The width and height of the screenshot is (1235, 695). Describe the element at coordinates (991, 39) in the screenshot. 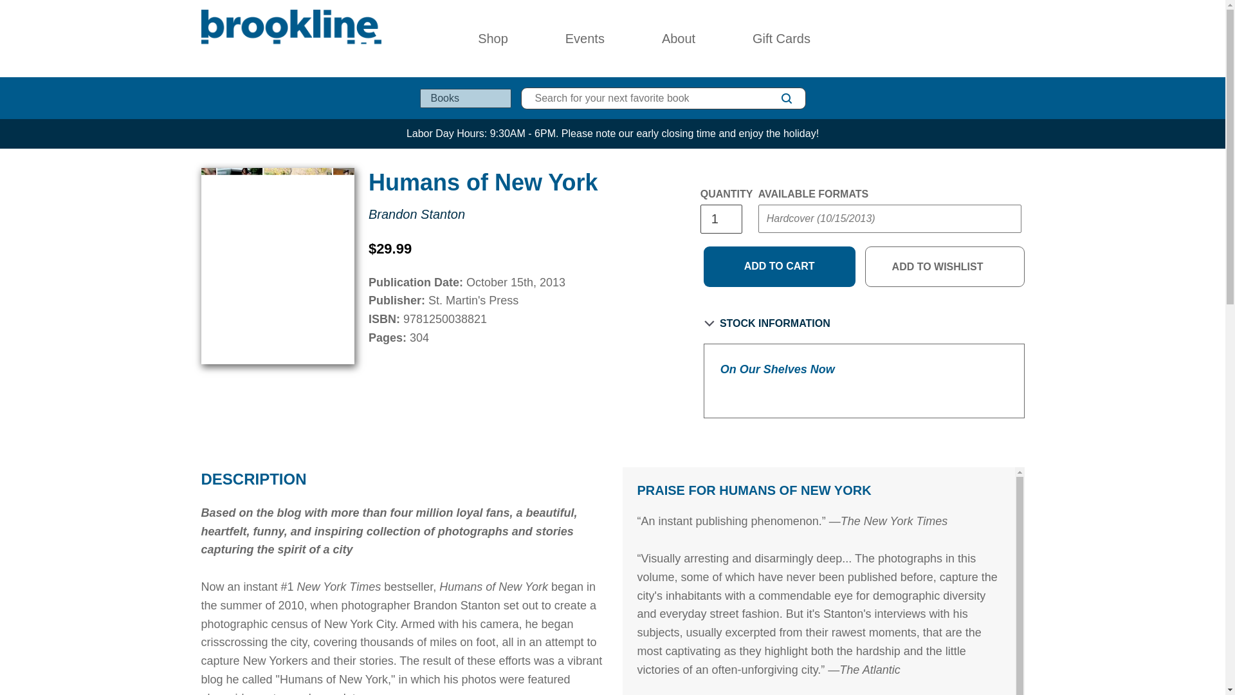

I see `Wishlist` at that location.